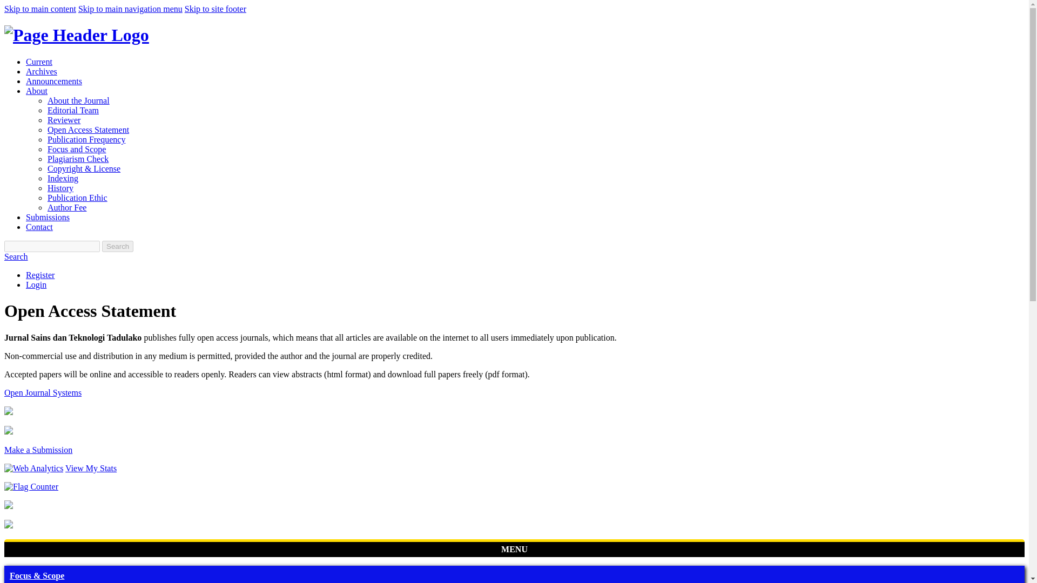  What do you see at coordinates (130, 9) in the screenshot?
I see `Skip to main navigation menu` at bounding box center [130, 9].